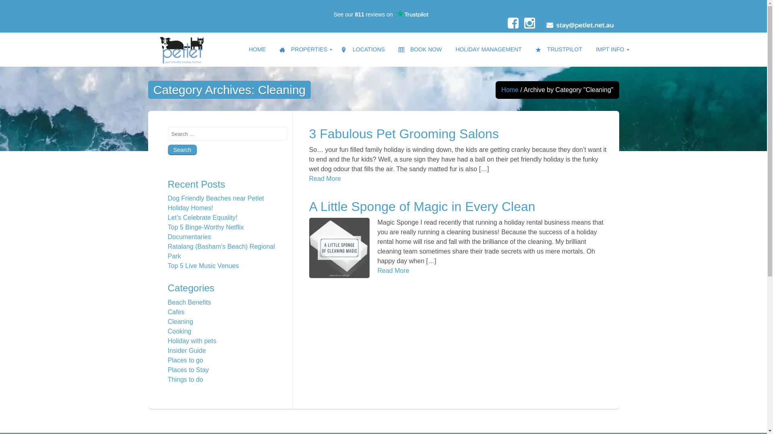  What do you see at coordinates (394, 271) in the screenshot?
I see `Read More` at bounding box center [394, 271].